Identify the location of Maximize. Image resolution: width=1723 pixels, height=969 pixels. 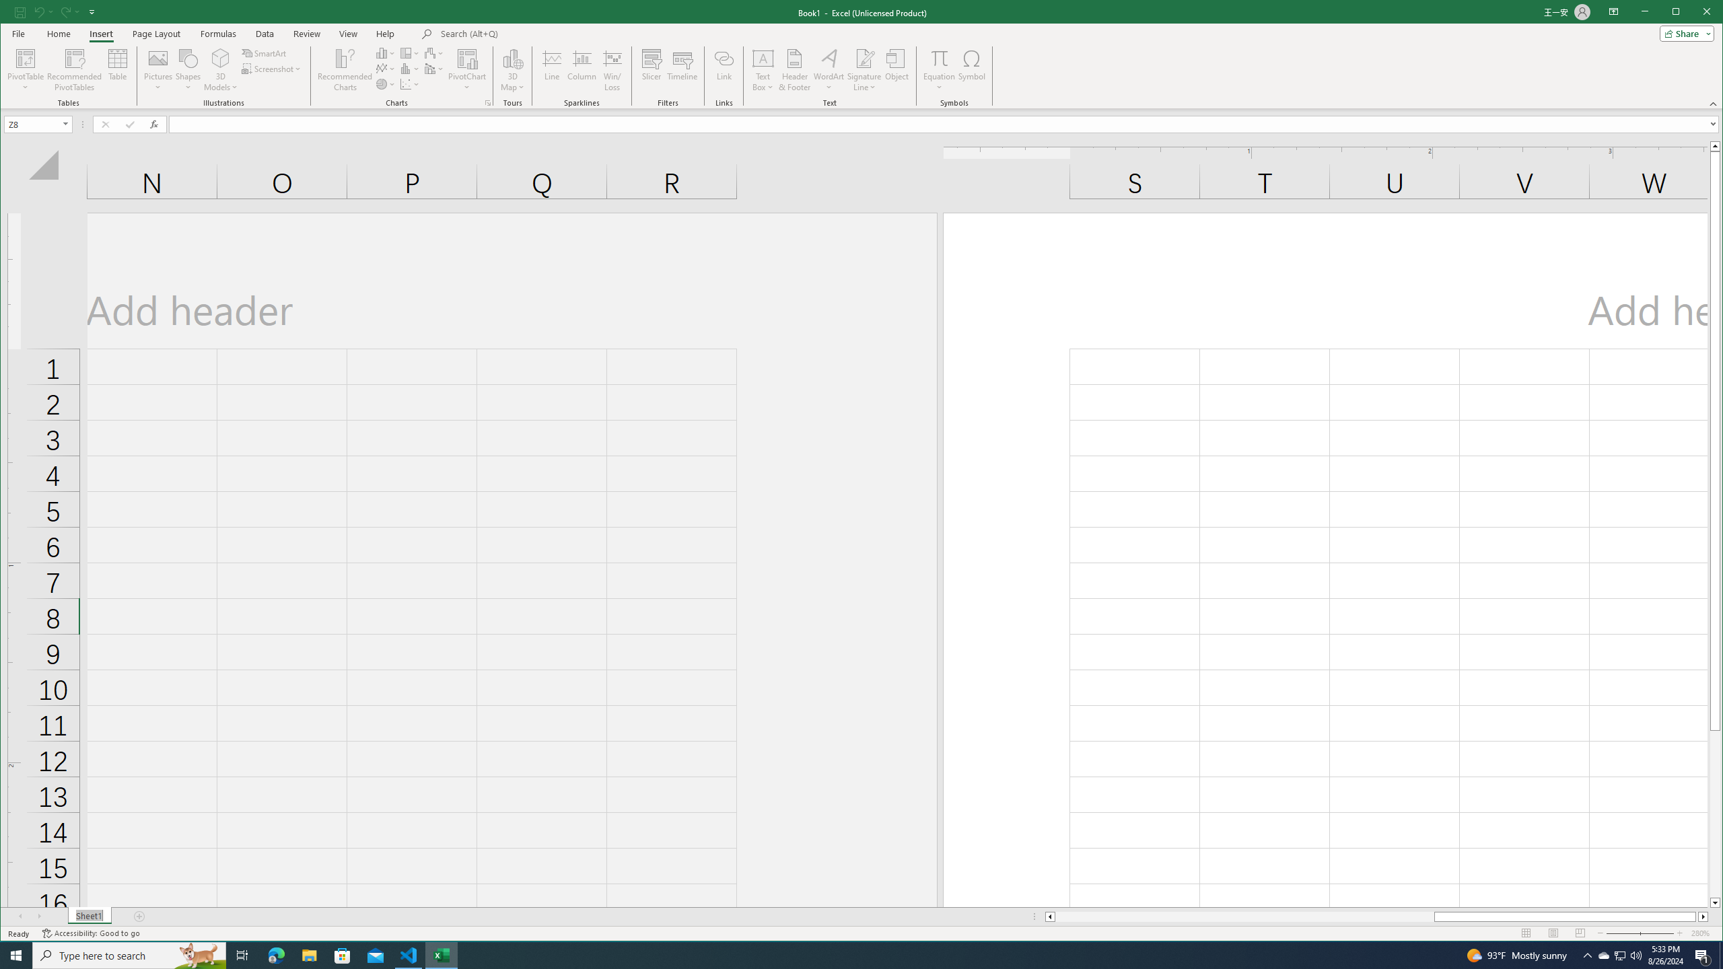
(1695, 13).